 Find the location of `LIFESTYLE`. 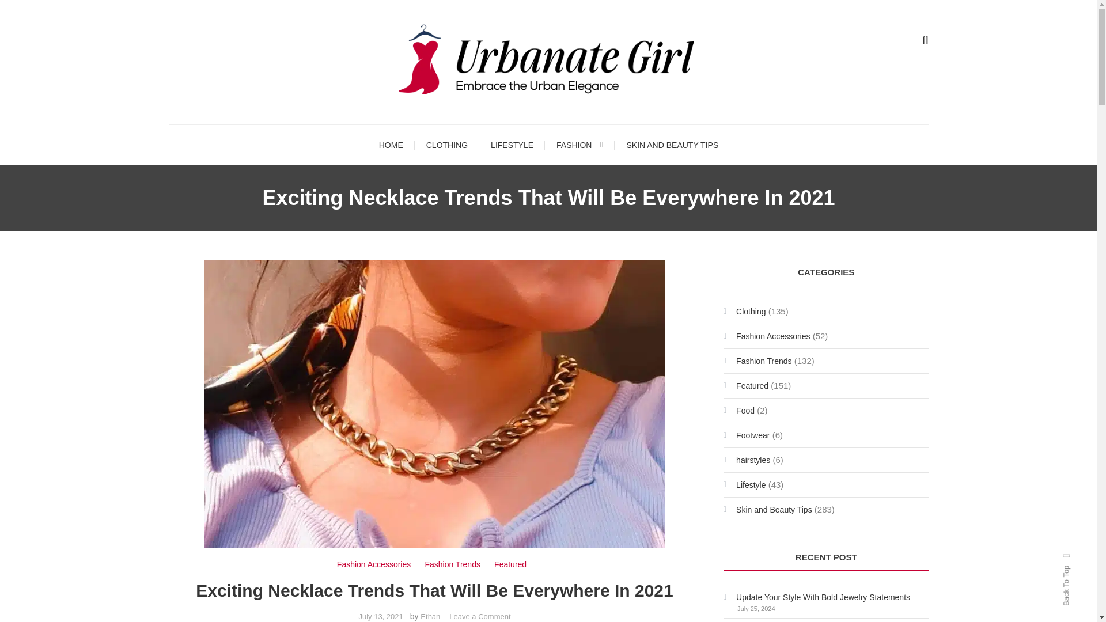

LIFESTYLE is located at coordinates (512, 145).